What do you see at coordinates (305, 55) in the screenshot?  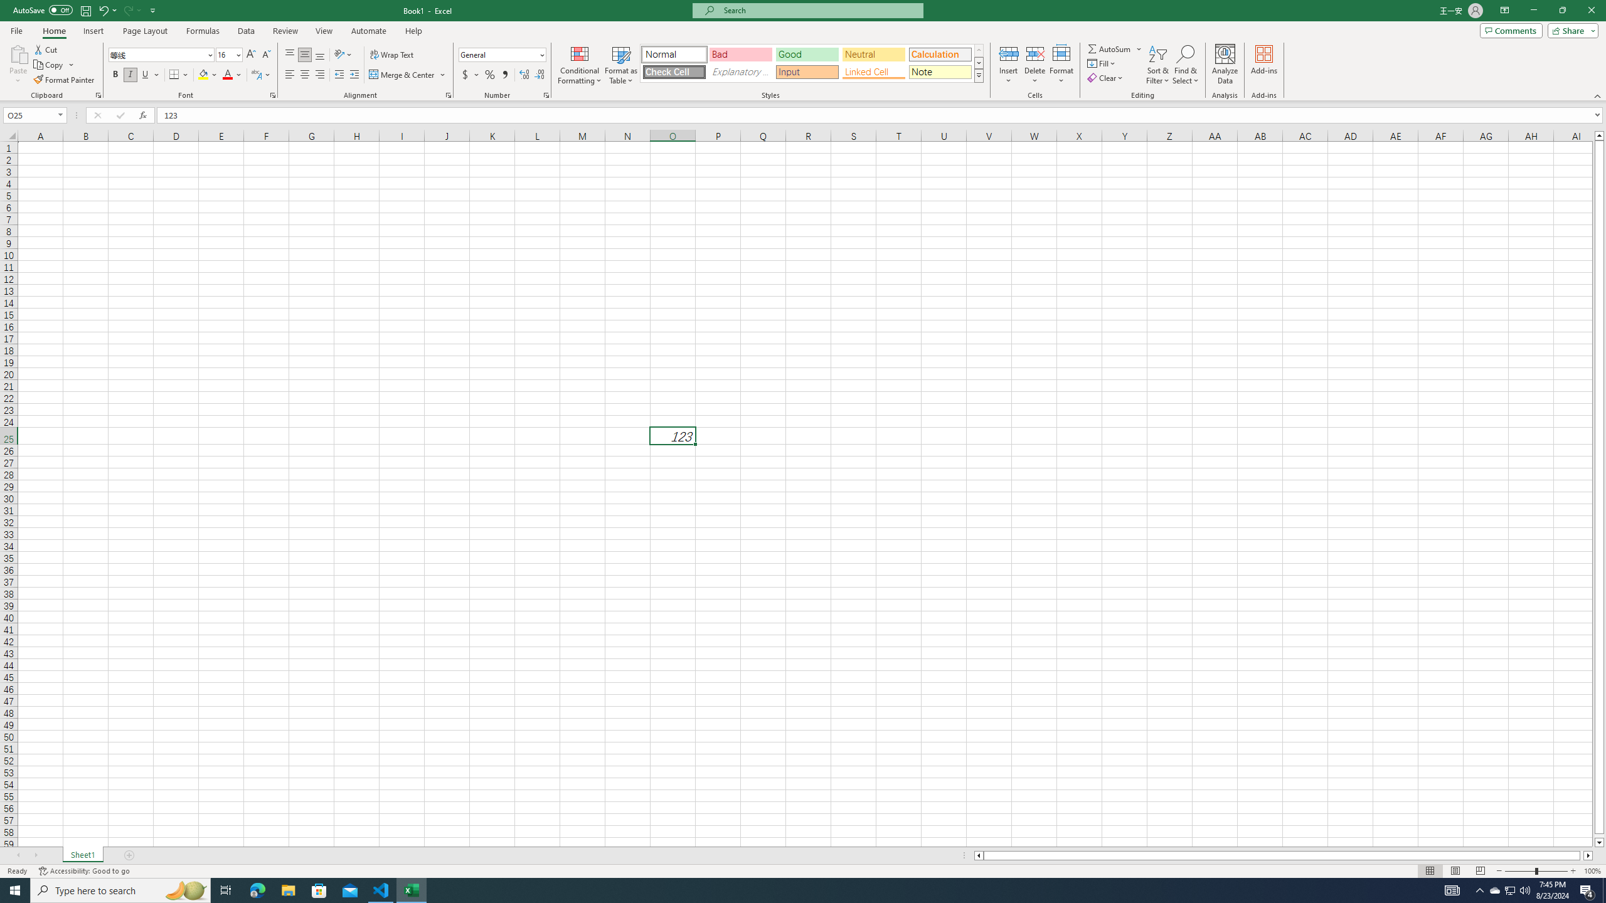 I see `Middle Align` at bounding box center [305, 55].